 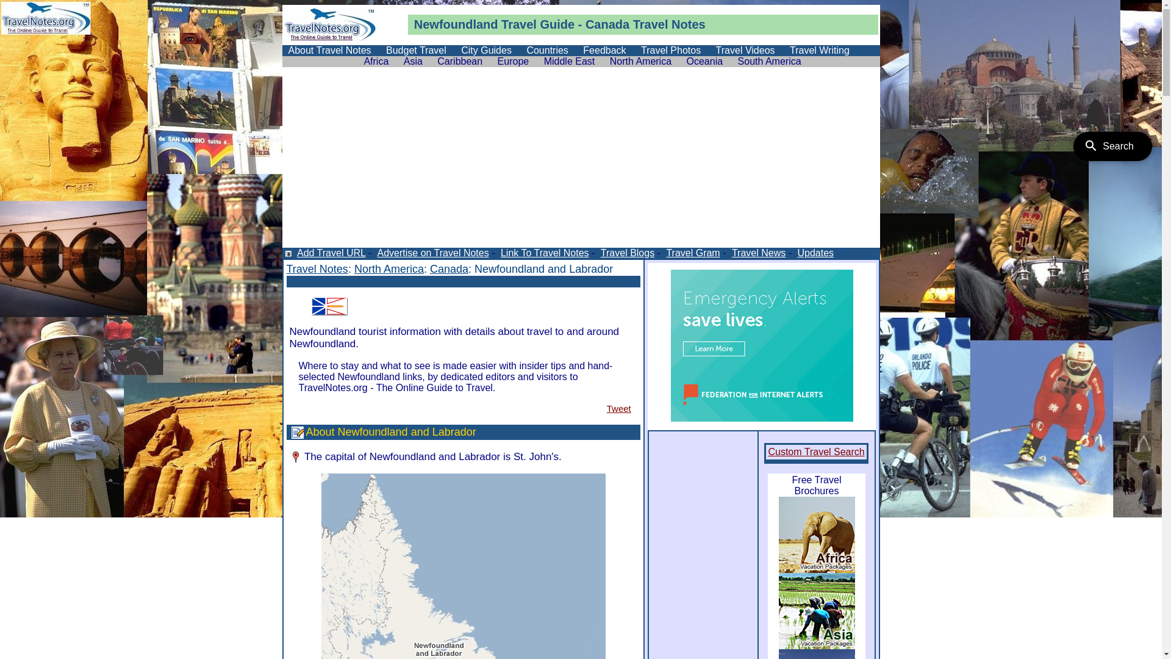 What do you see at coordinates (770, 61) in the screenshot?
I see `South America` at bounding box center [770, 61].